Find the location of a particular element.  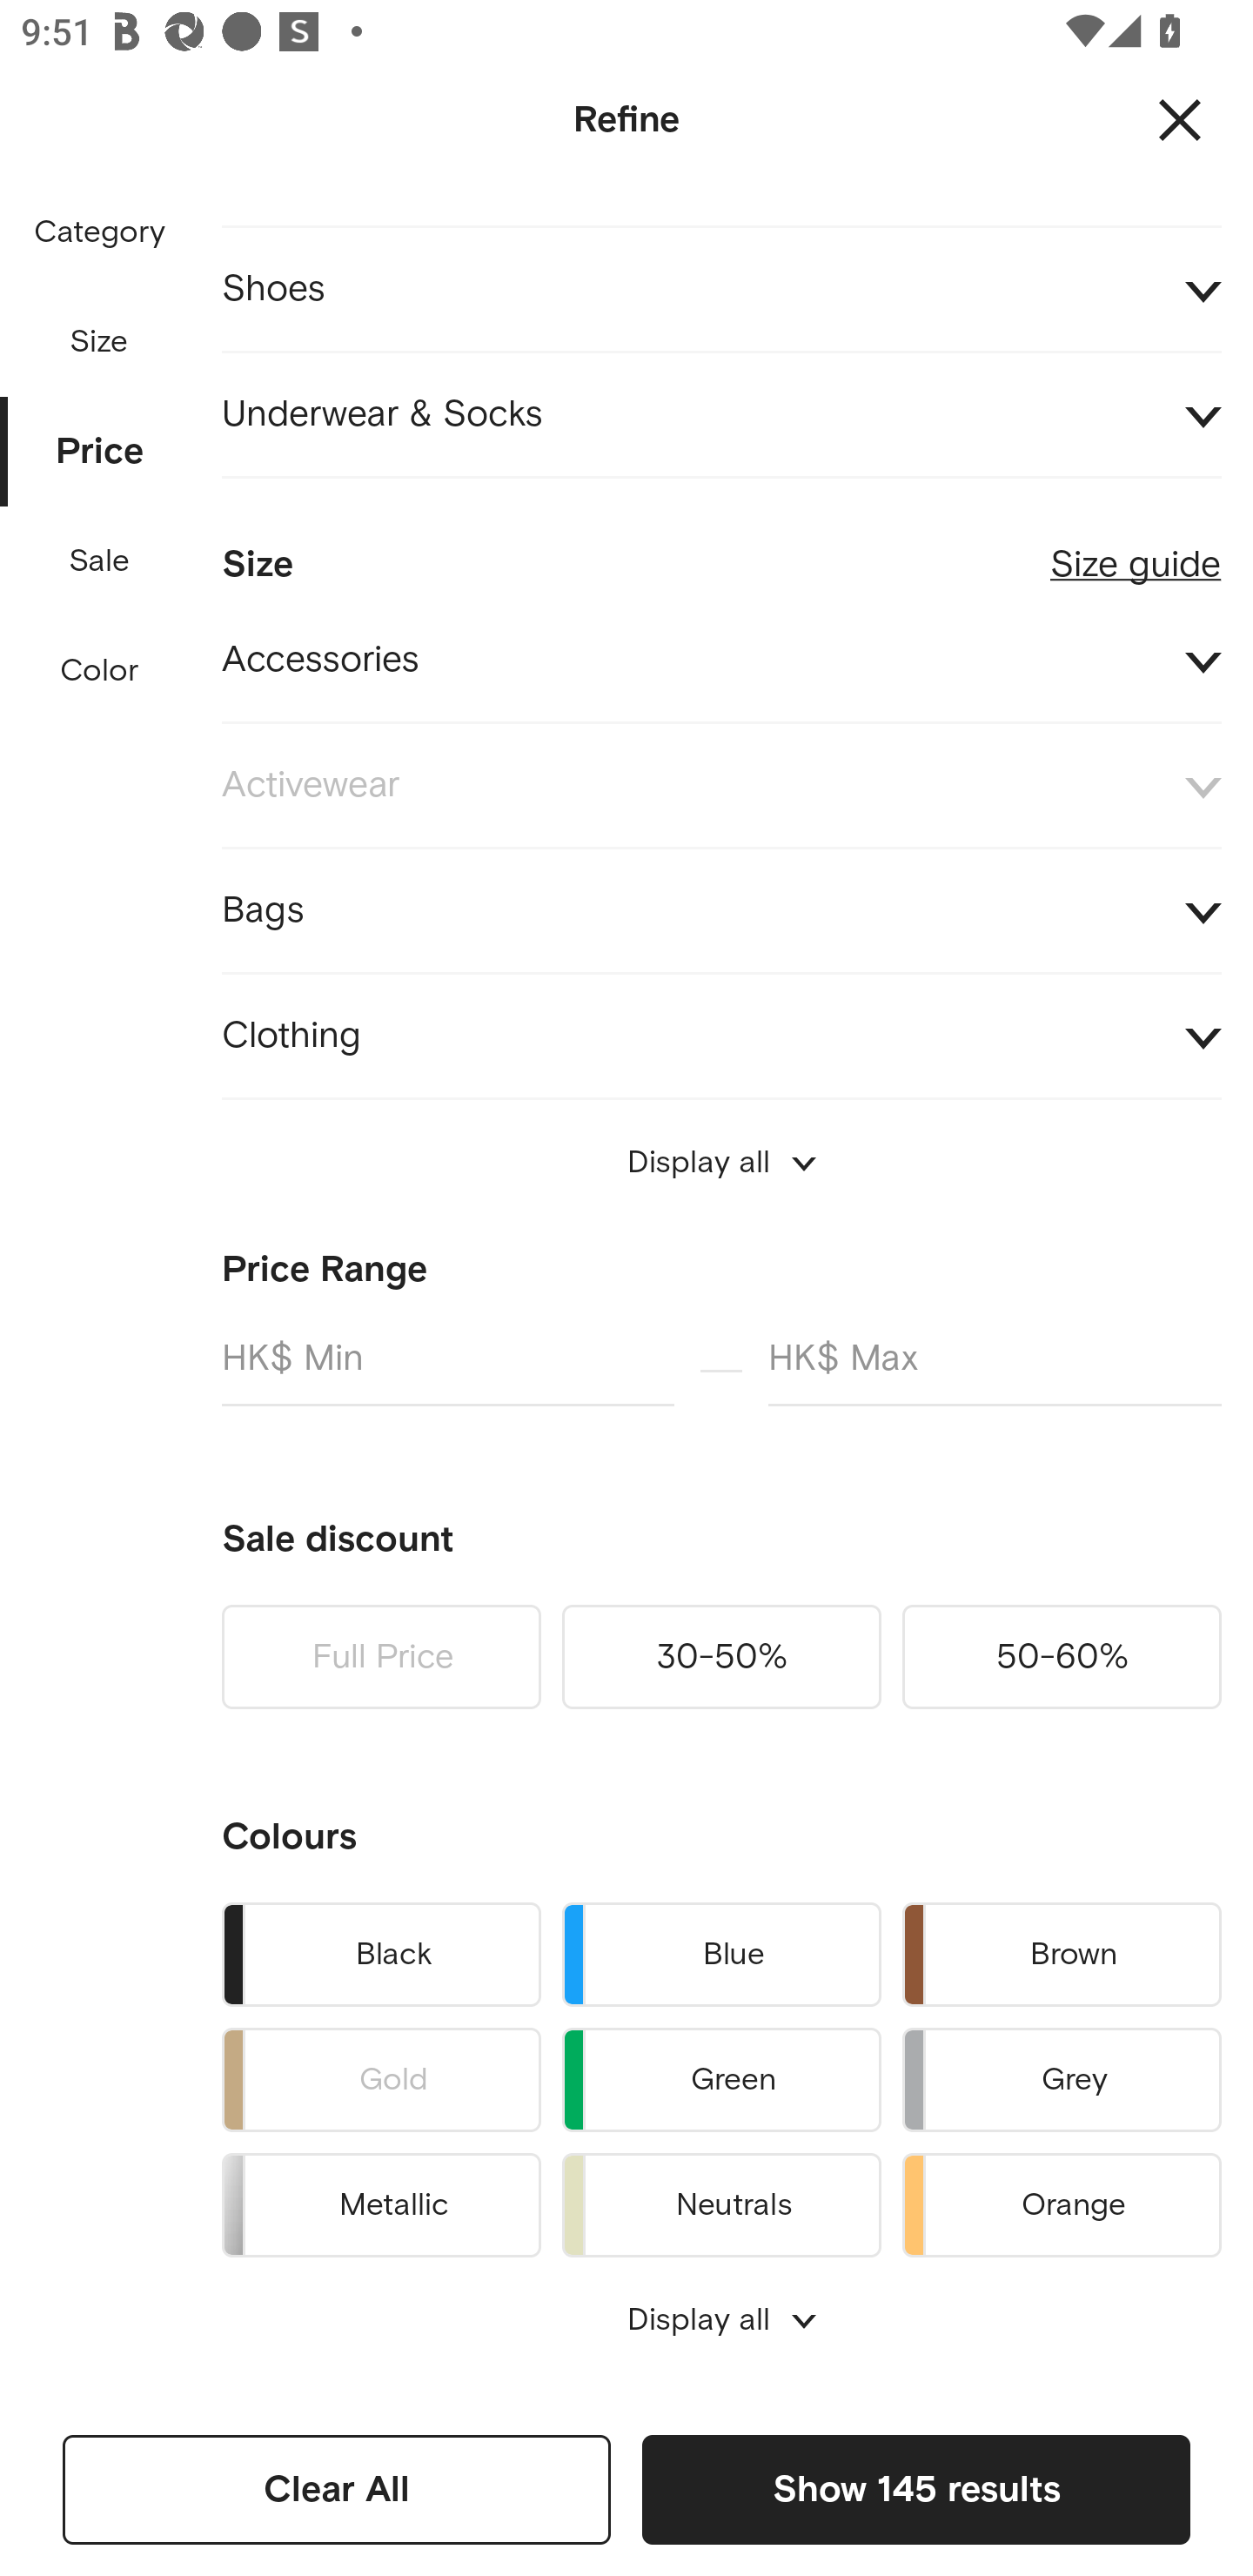

30-50% is located at coordinates (721, 1657).